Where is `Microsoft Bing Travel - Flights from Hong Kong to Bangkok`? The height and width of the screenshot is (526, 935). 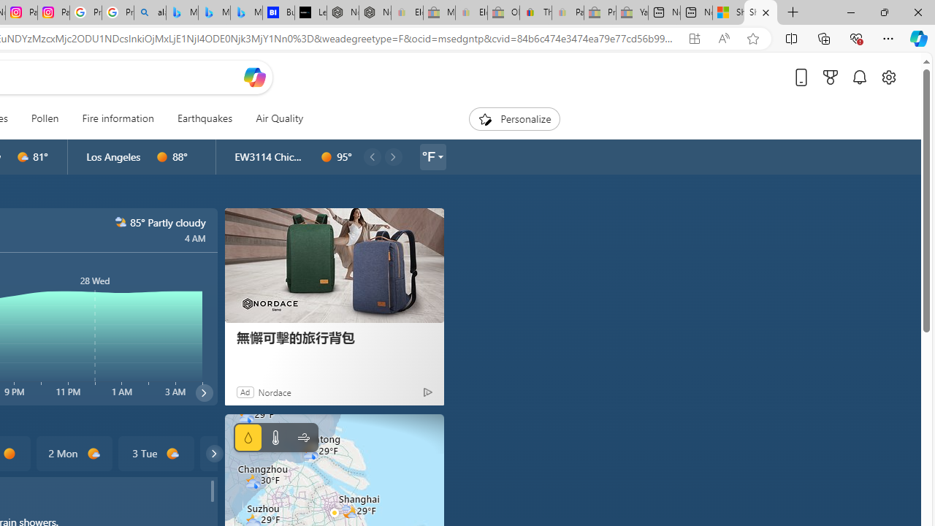 Microsoft Bing Travel - Flights from Hong Kong to Bangkok is located at coordinates (182, 13).